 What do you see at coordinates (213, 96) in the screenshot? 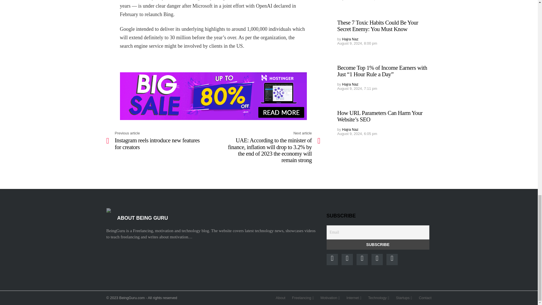
I see `Want a Free Website` at bounding box center [213, 96].